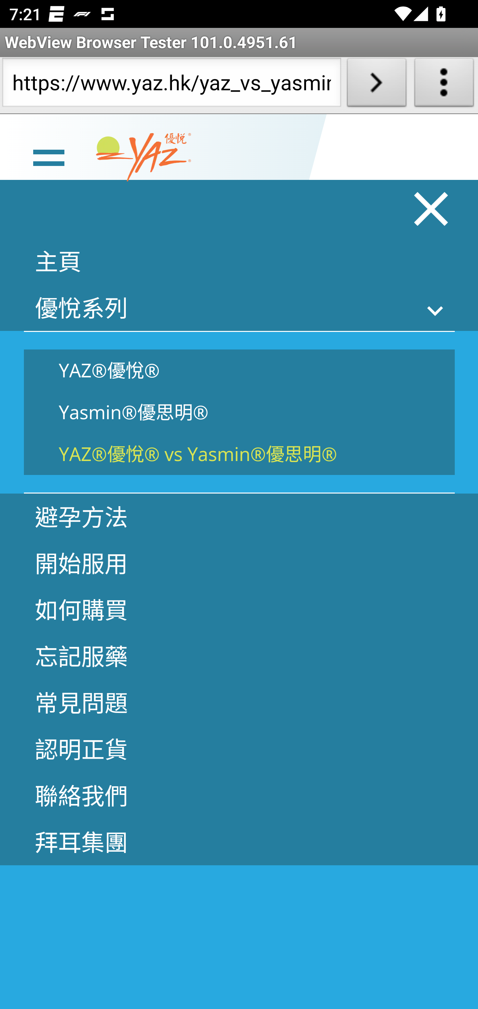 Image resolution: width=478 pixels, height=1009 pixels. I want to click on 優悅系列, so click(239, 307).